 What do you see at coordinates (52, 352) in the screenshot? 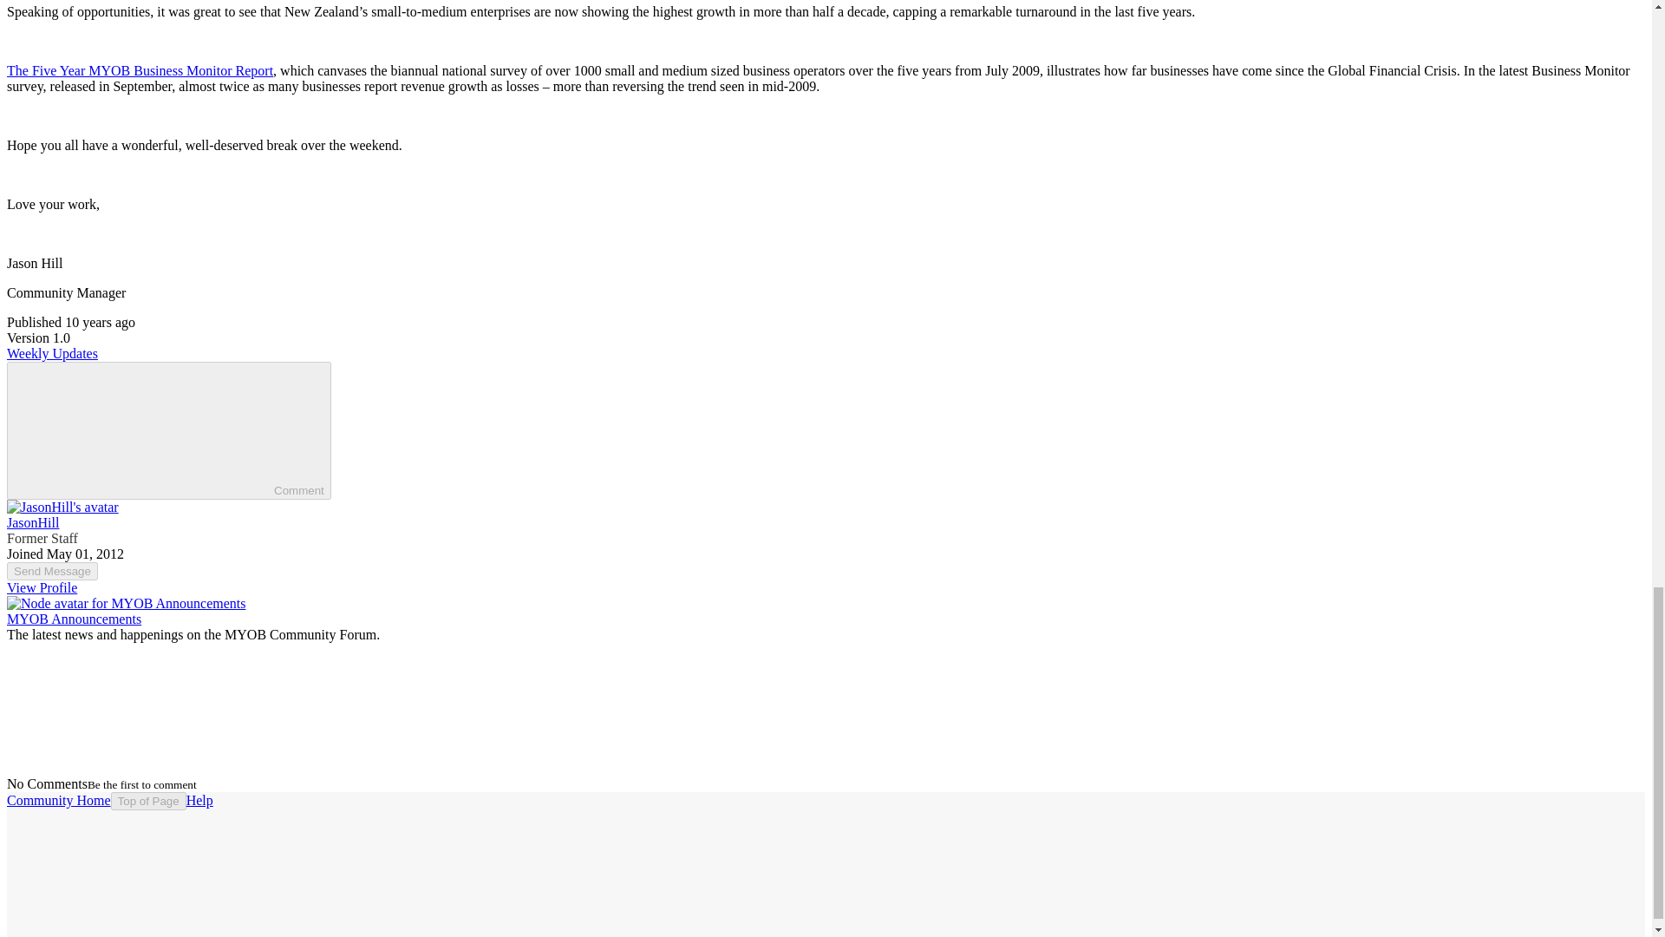
I see `Weekly Updates` at bounding box center [52, 352].